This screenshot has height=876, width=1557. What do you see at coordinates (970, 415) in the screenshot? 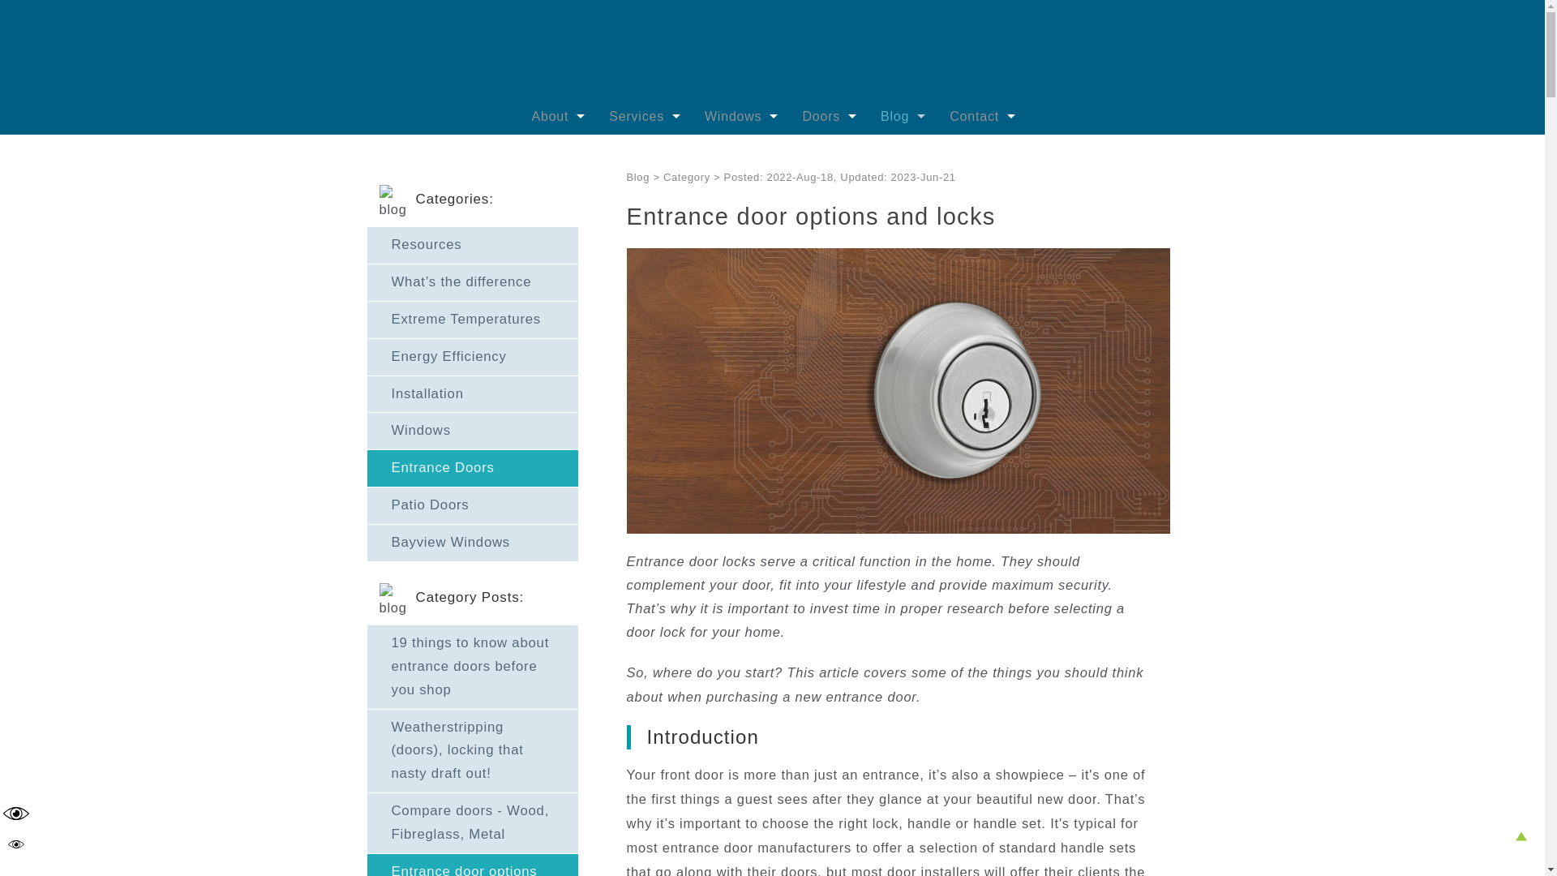
I see `Installation` at bounding box center [970, 415].